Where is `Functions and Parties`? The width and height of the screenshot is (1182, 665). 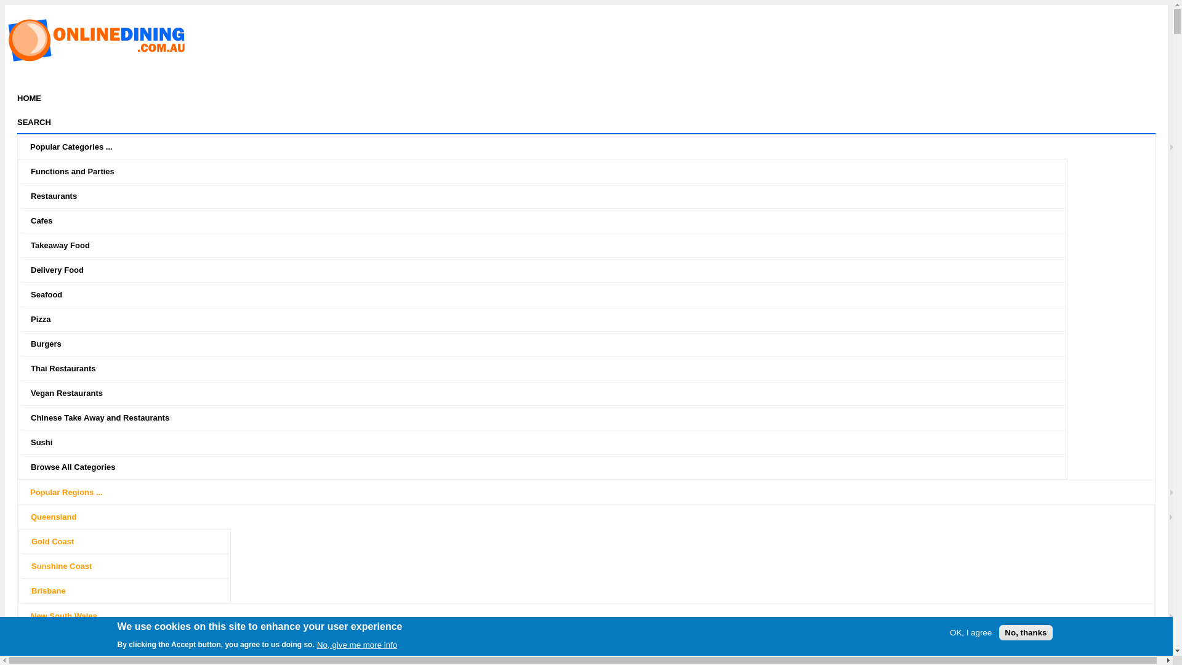 Functions and Parties is located at coordinates (555, 171).